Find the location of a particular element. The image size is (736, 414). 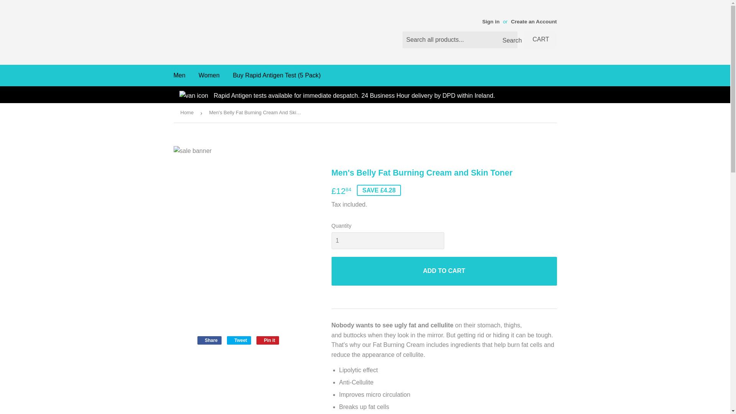

1 is located at coordinates (387, 241).